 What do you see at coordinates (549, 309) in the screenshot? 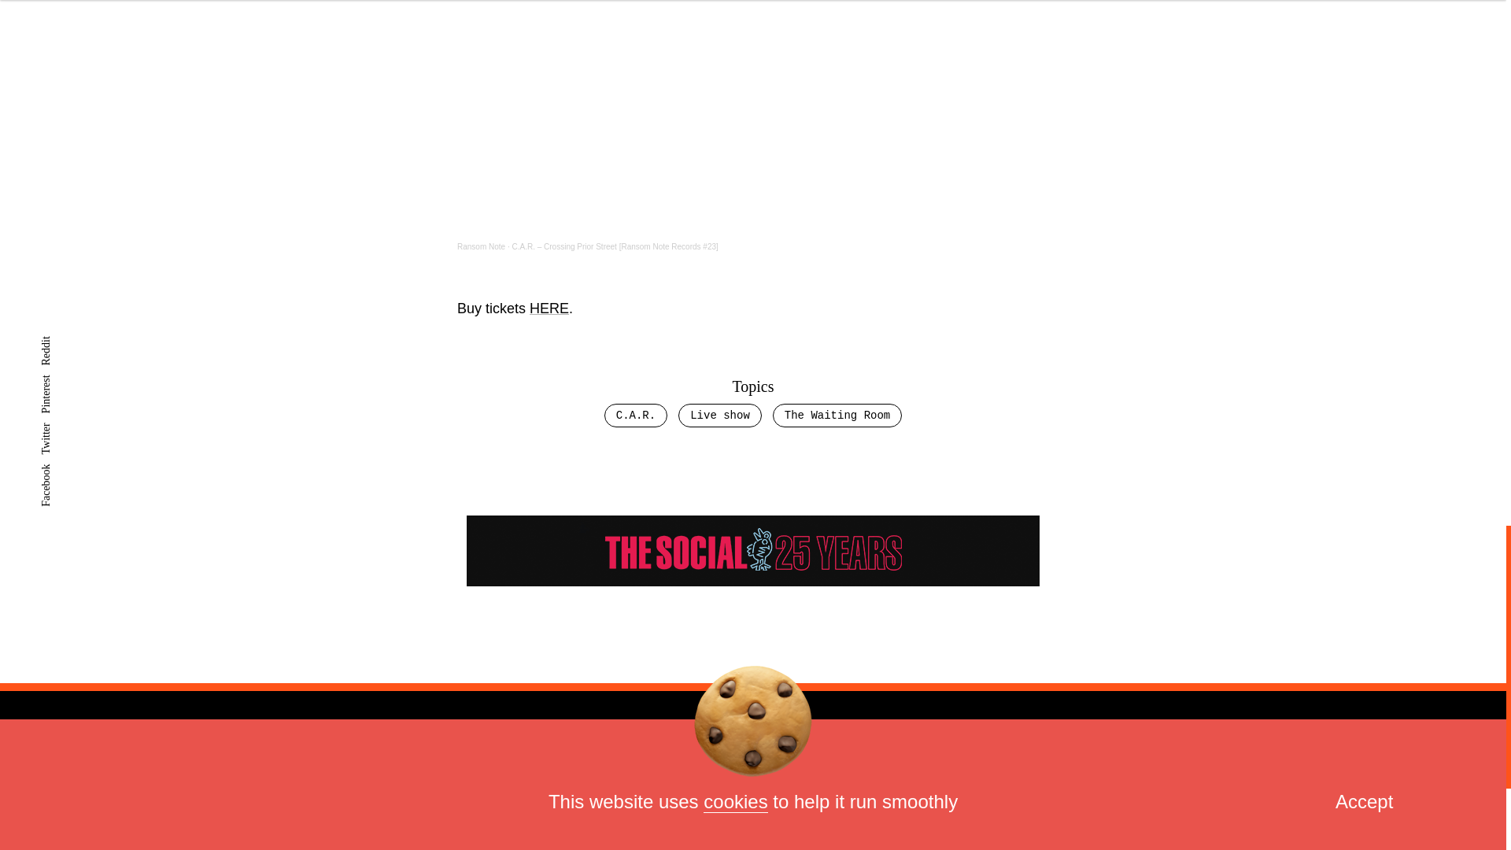
I see `HERE` at bounding box center [549, 309].